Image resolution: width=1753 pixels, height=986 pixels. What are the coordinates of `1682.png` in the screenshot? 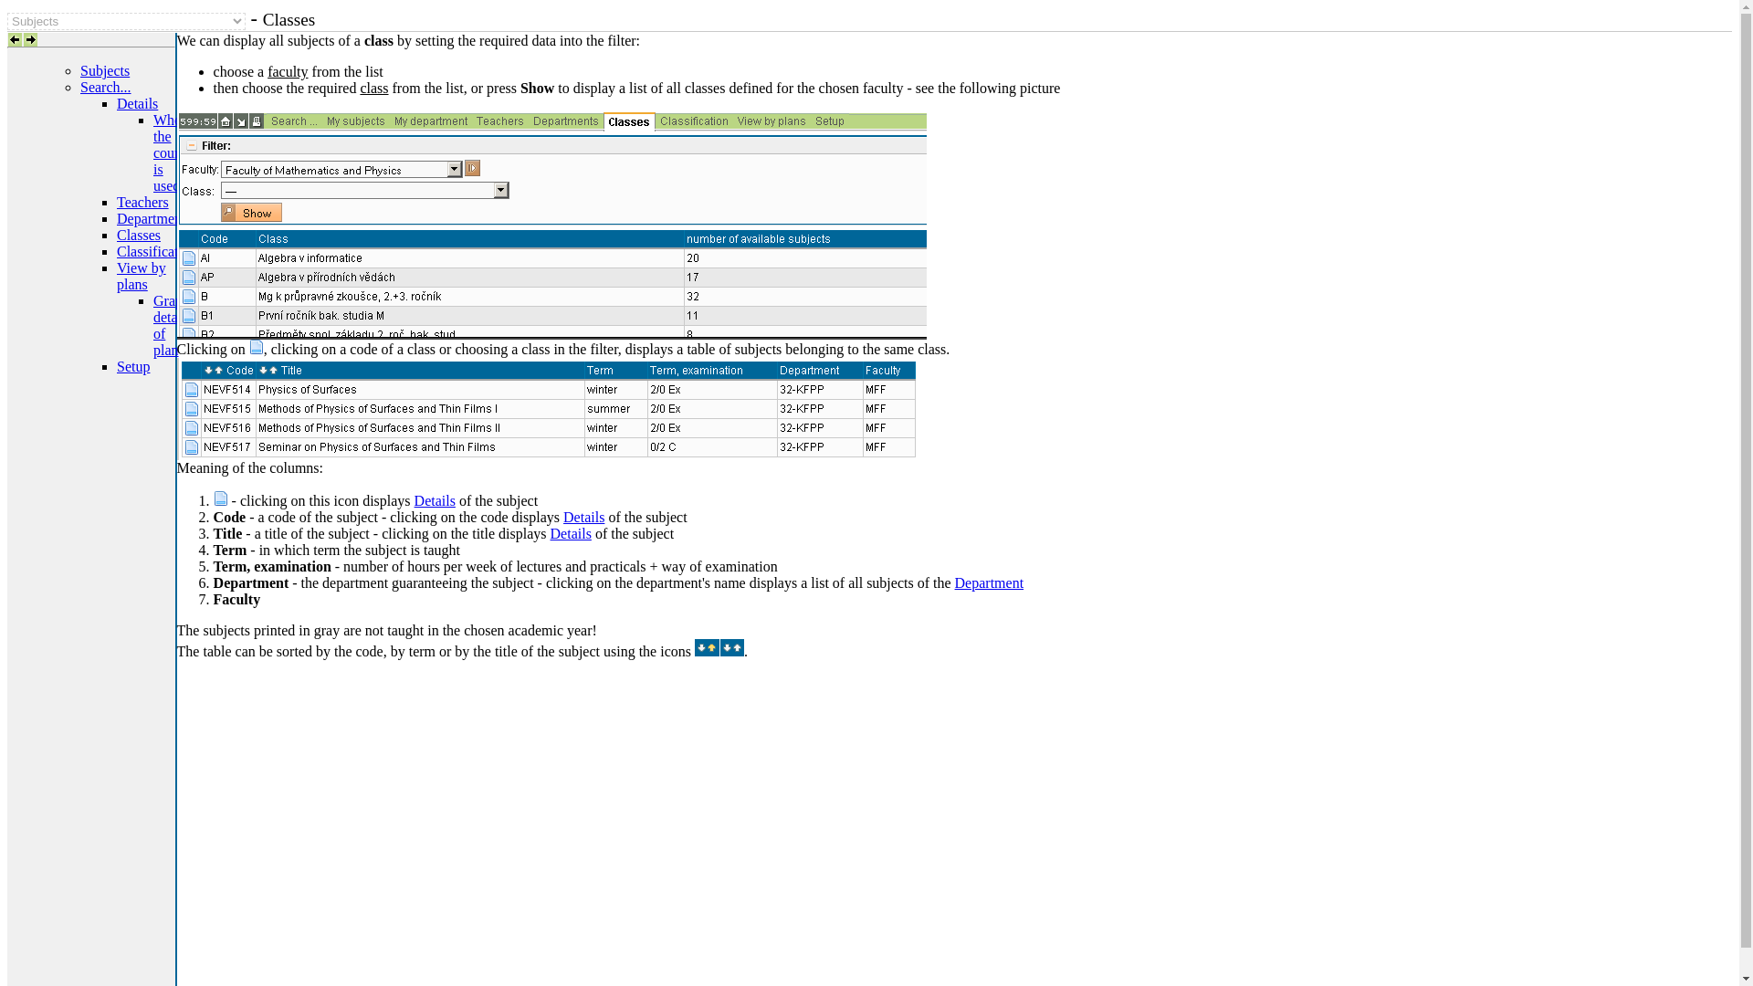 It's located at (546, 409).